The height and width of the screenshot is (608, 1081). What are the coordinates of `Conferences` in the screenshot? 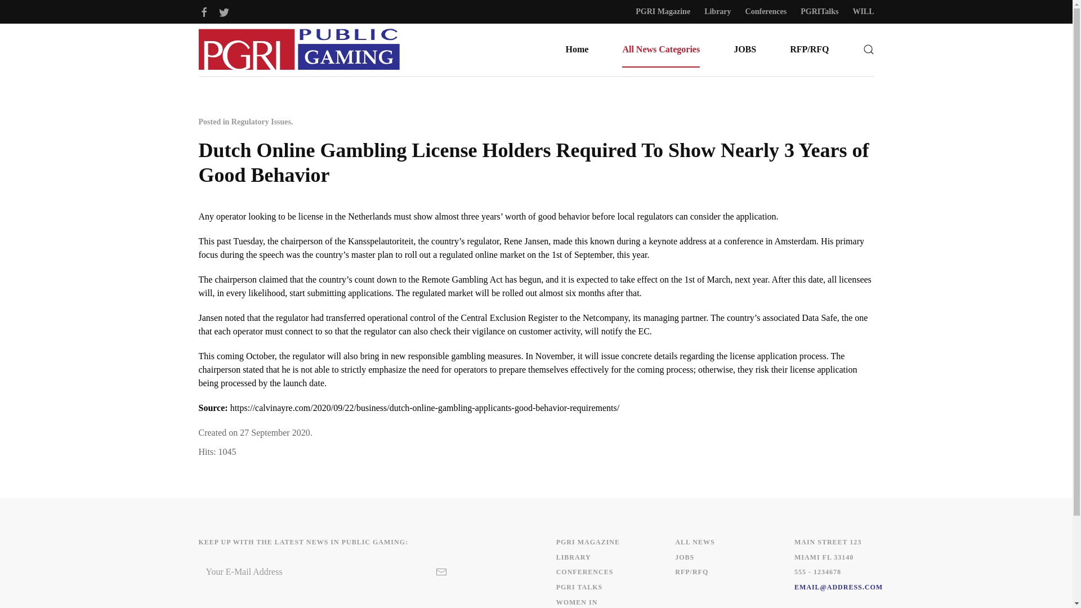 It's located at (766, 11).